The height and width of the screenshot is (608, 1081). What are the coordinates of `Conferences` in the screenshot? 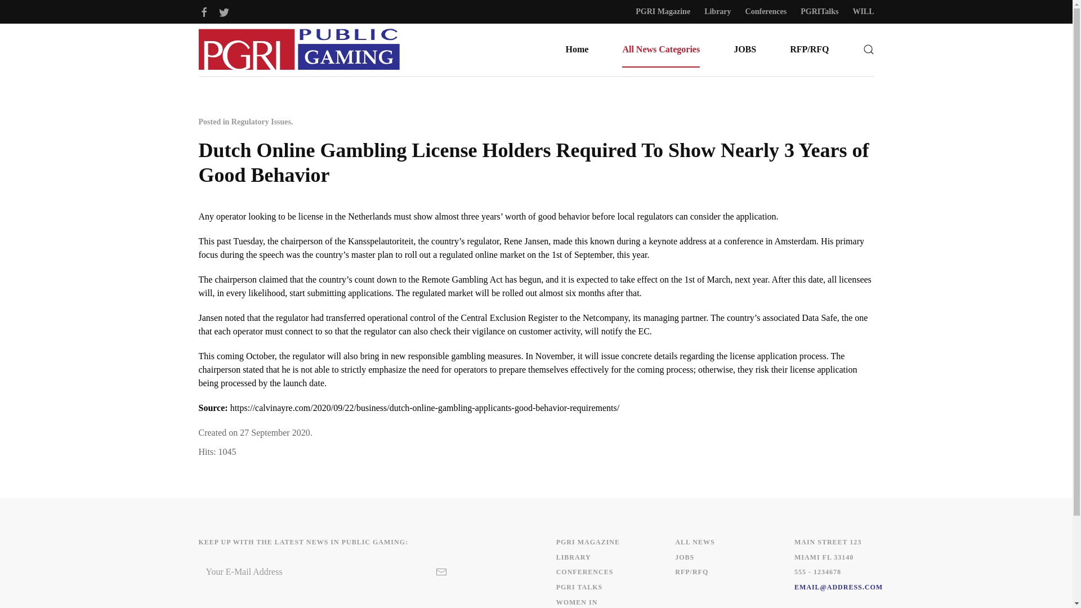 It's located at (766, 11).